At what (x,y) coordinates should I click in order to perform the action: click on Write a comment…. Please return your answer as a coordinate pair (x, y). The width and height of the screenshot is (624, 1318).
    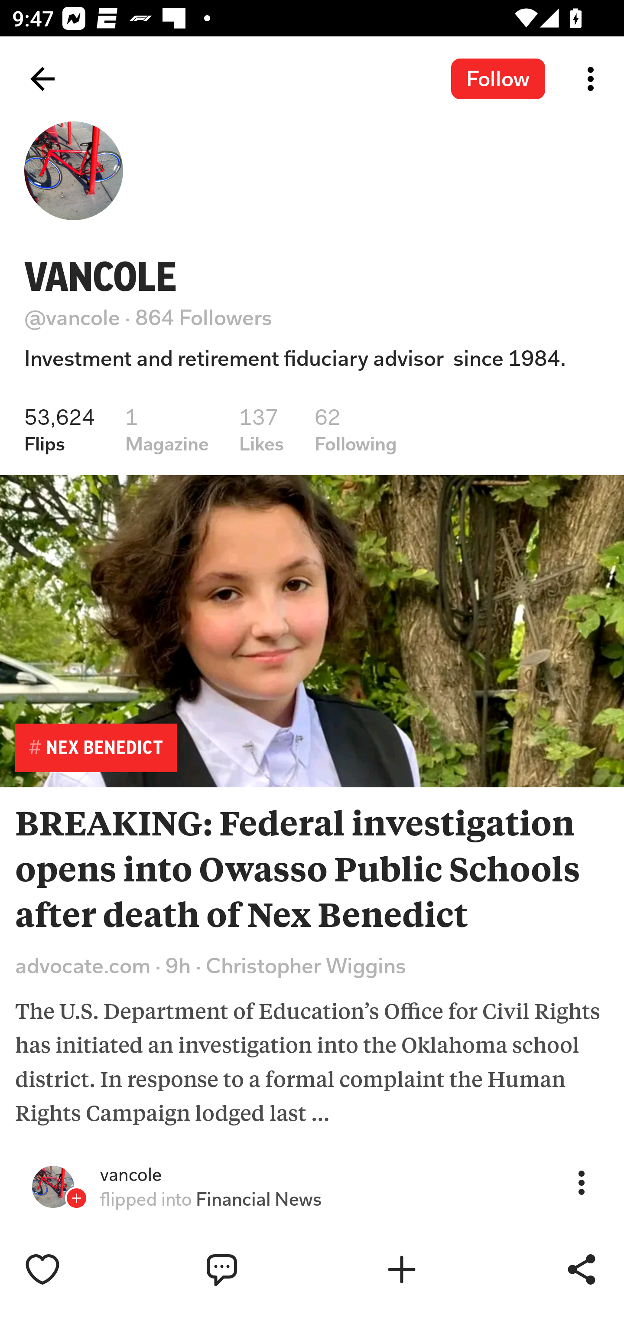
    Looking at the image, I should click on (258, 1269).